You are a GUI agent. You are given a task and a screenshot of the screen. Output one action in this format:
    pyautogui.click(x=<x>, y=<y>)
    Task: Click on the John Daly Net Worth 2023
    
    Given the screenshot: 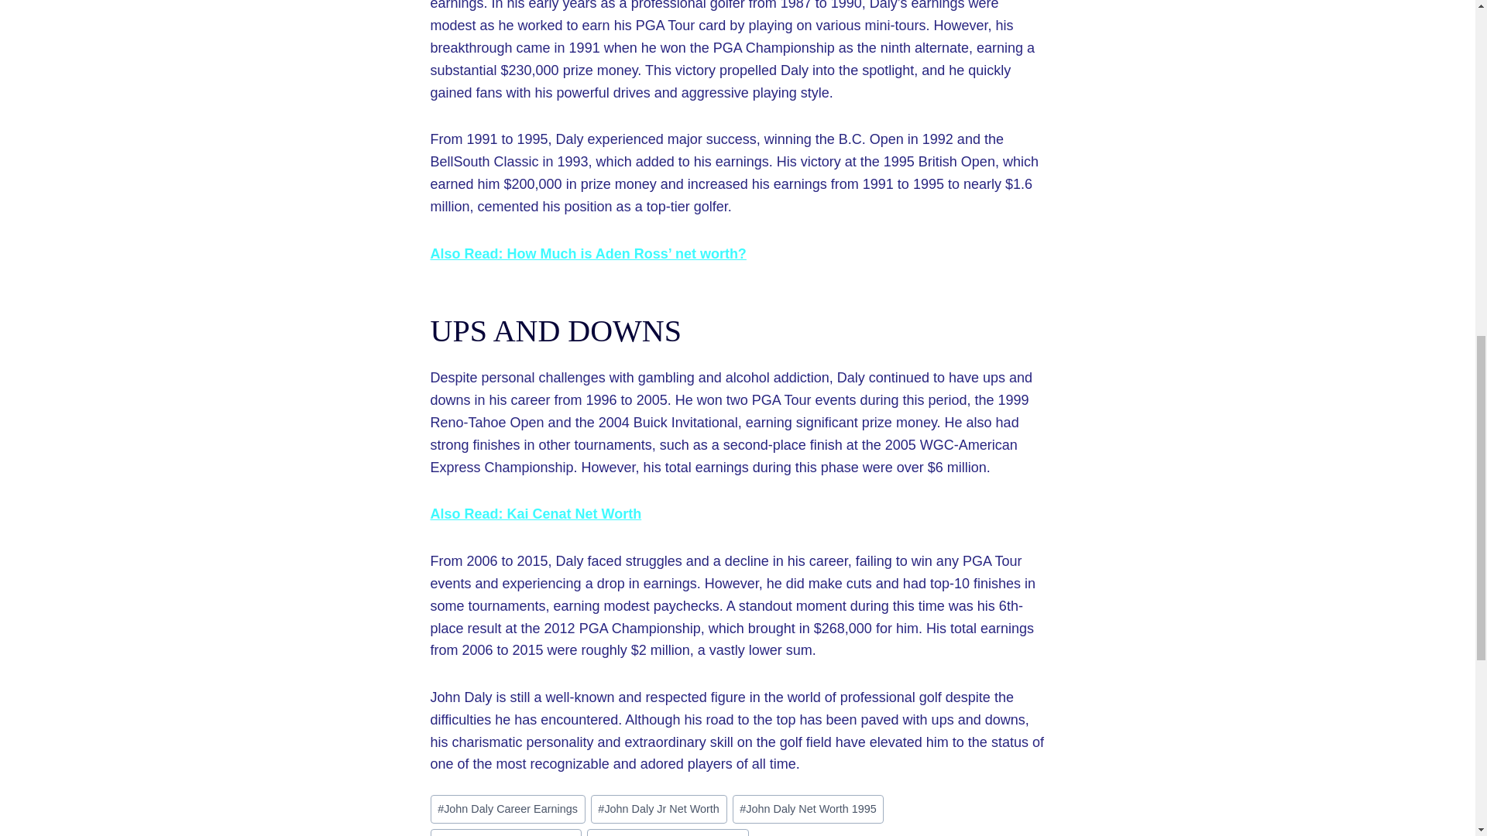 What is the action you would take?
    pyautogui.click(x=507, y=833)
    